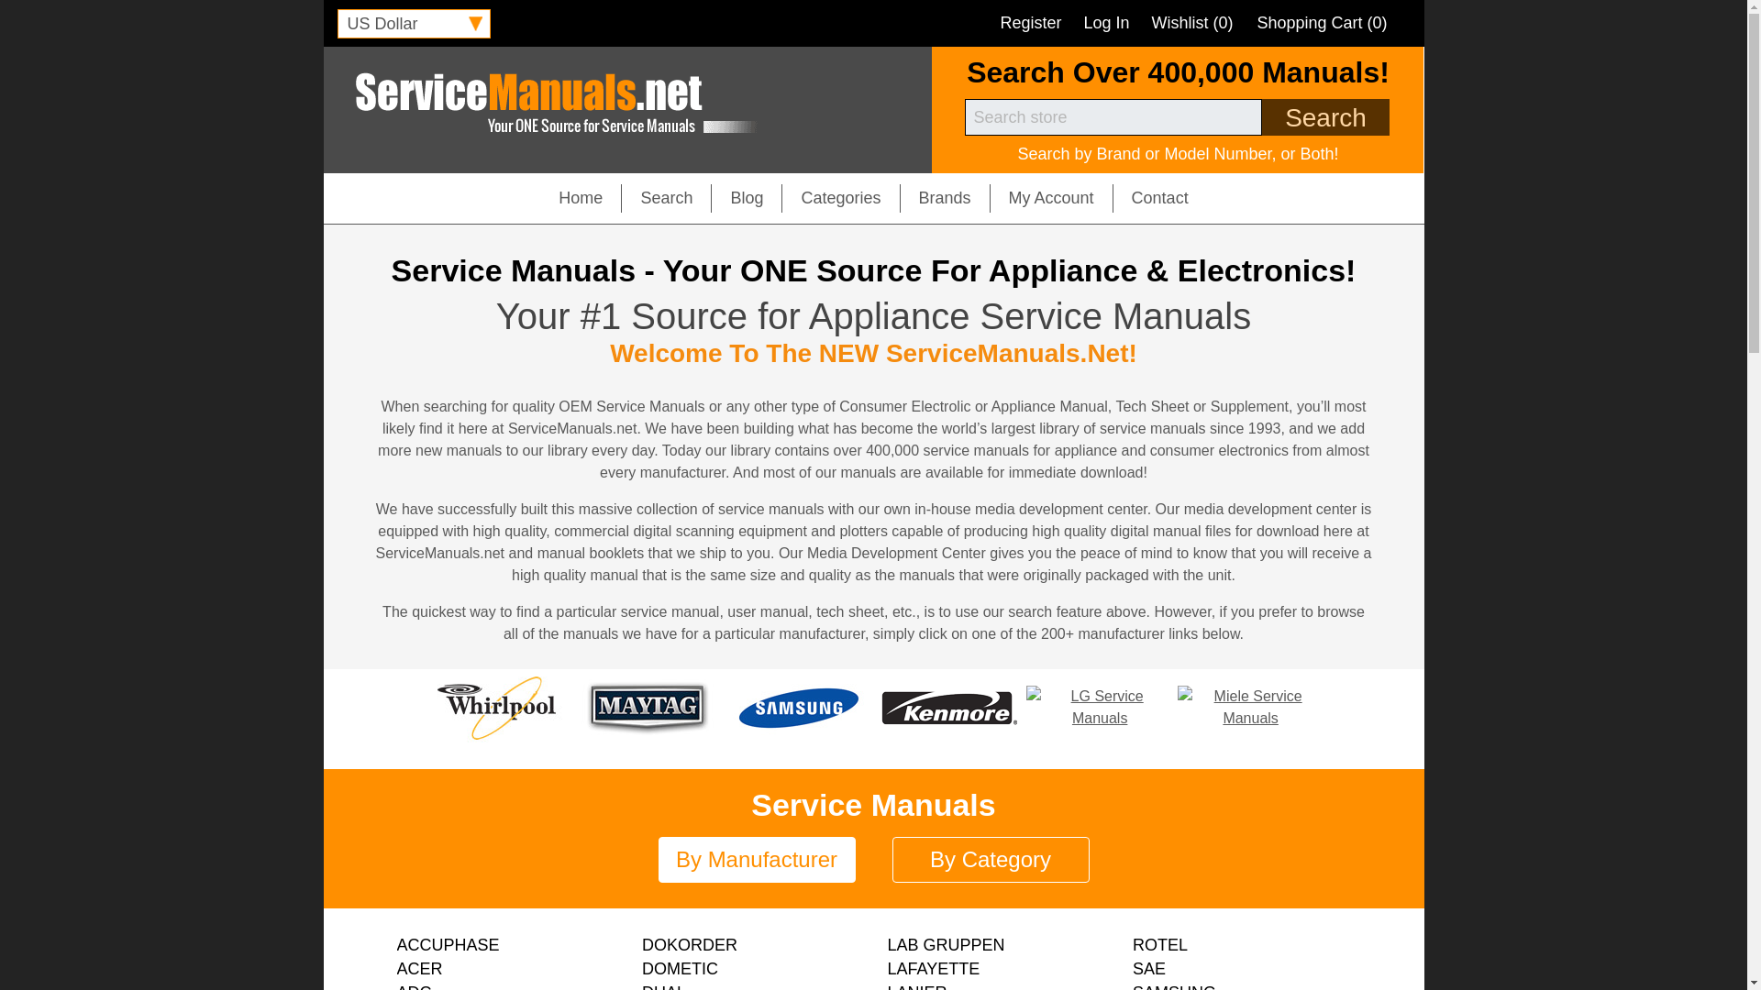 Image resolution: width=1761 pixels, height=990 pixels. What do you see at coordinates (1105, 22) in the screenshot?
I see `Log In` at bounding box center [1105, 22].